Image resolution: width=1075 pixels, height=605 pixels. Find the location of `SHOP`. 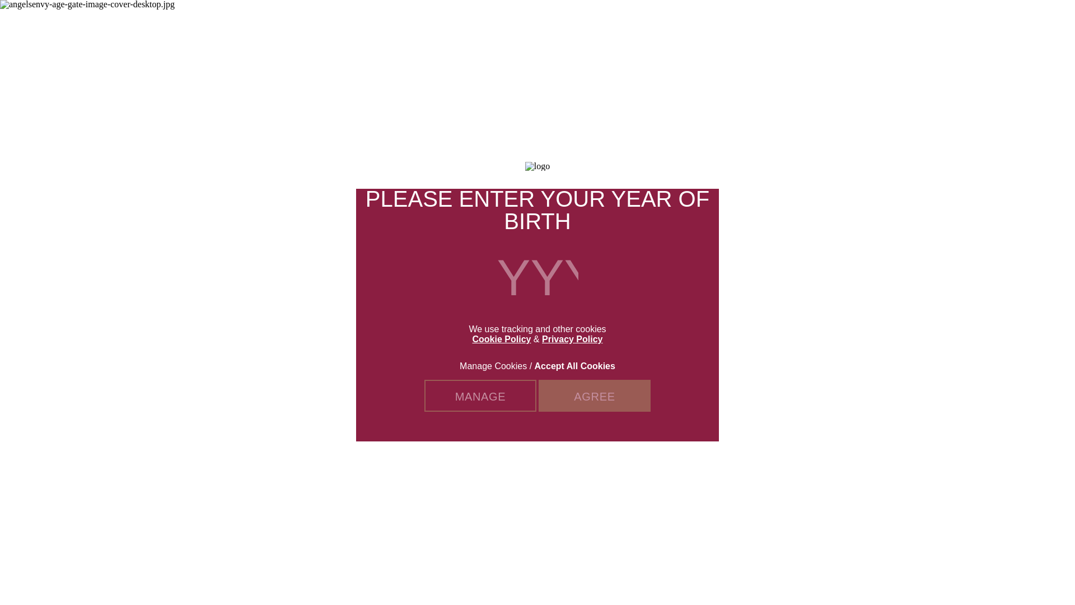

SHOP is located at coordinates (713, 22).